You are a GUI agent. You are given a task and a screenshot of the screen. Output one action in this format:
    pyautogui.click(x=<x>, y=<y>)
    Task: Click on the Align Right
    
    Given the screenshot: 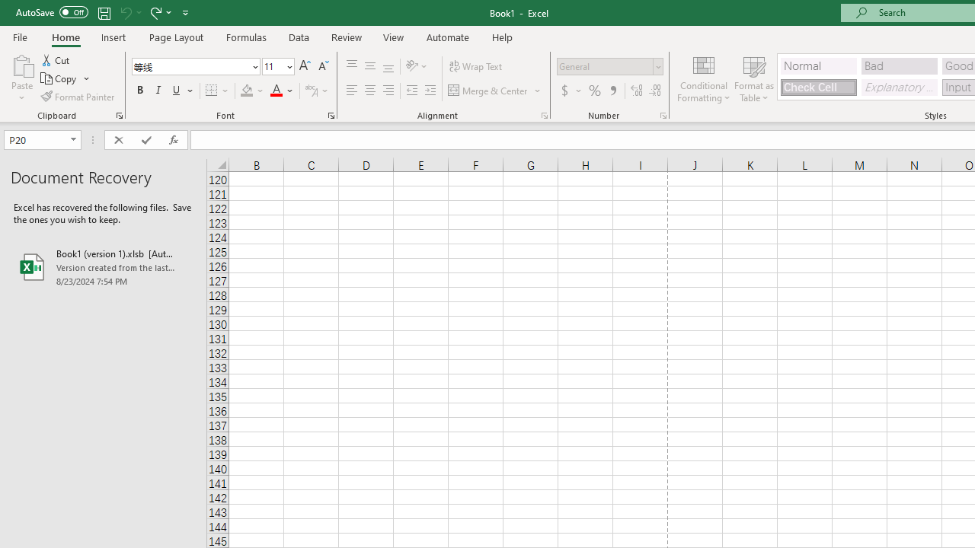 What is the action you would take?
    pyautogui.click(x=388, y=91)
    